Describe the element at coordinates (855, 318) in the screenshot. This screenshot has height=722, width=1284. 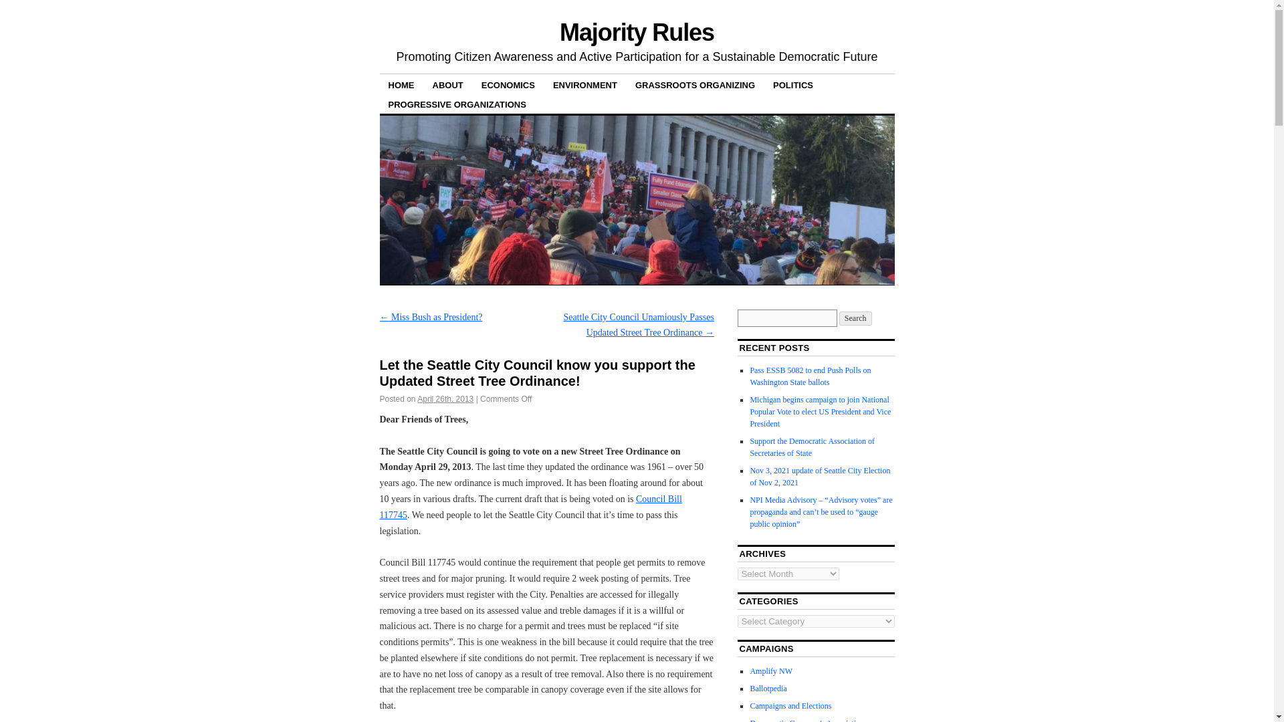
I see `Search` at that location.